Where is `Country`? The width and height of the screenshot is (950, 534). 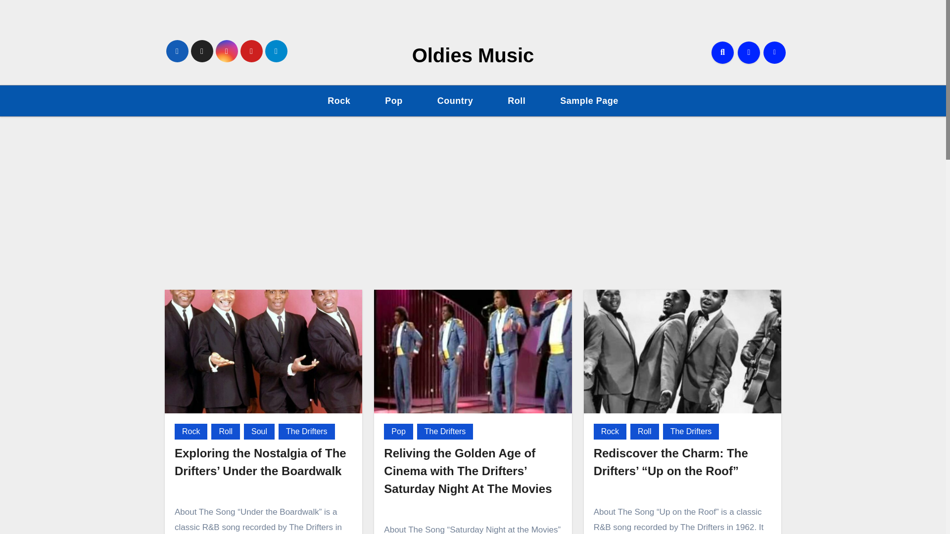 Country is located at coordinates (455, 101).